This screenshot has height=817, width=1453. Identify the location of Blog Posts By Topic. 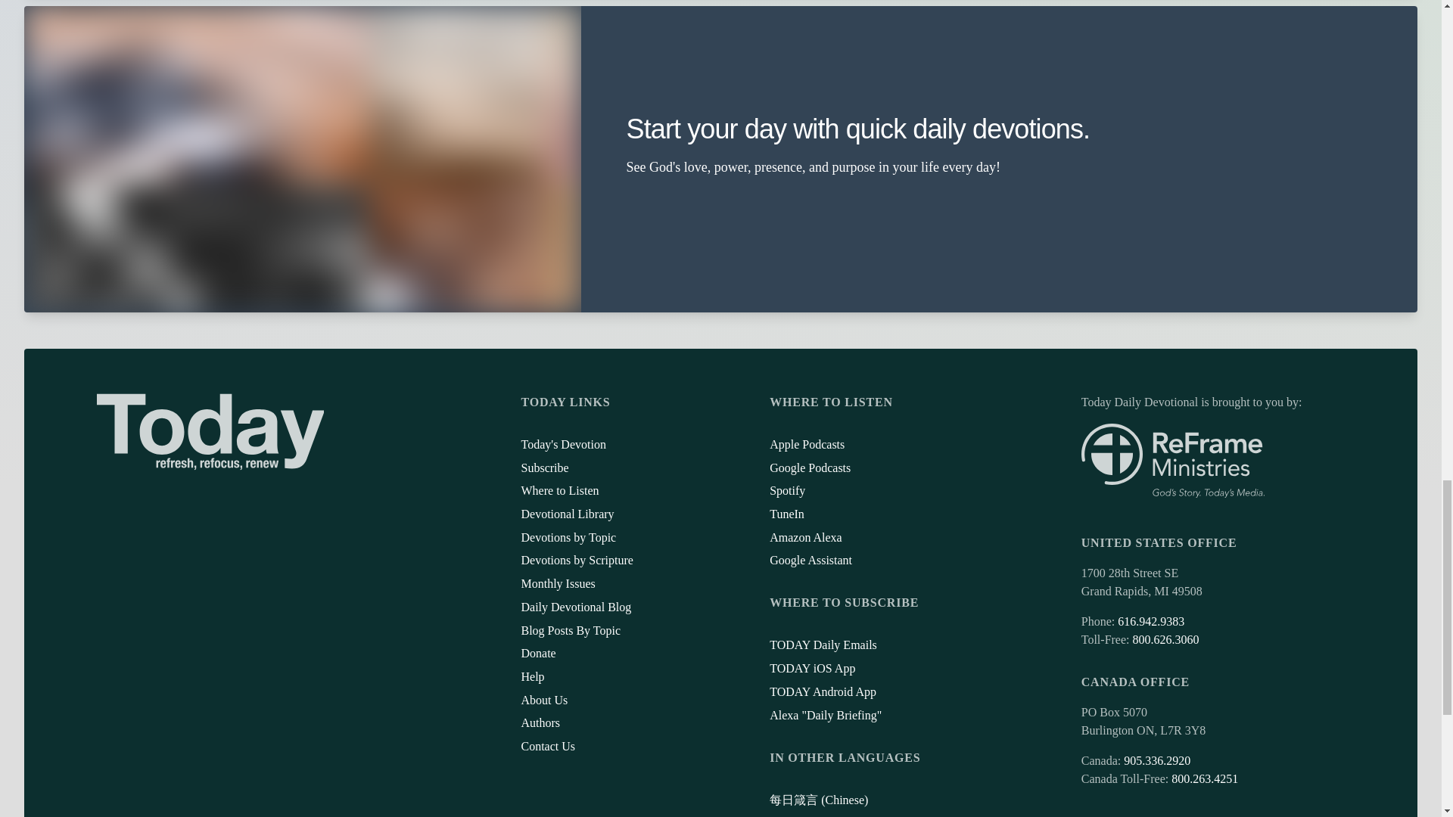
(570, 631).